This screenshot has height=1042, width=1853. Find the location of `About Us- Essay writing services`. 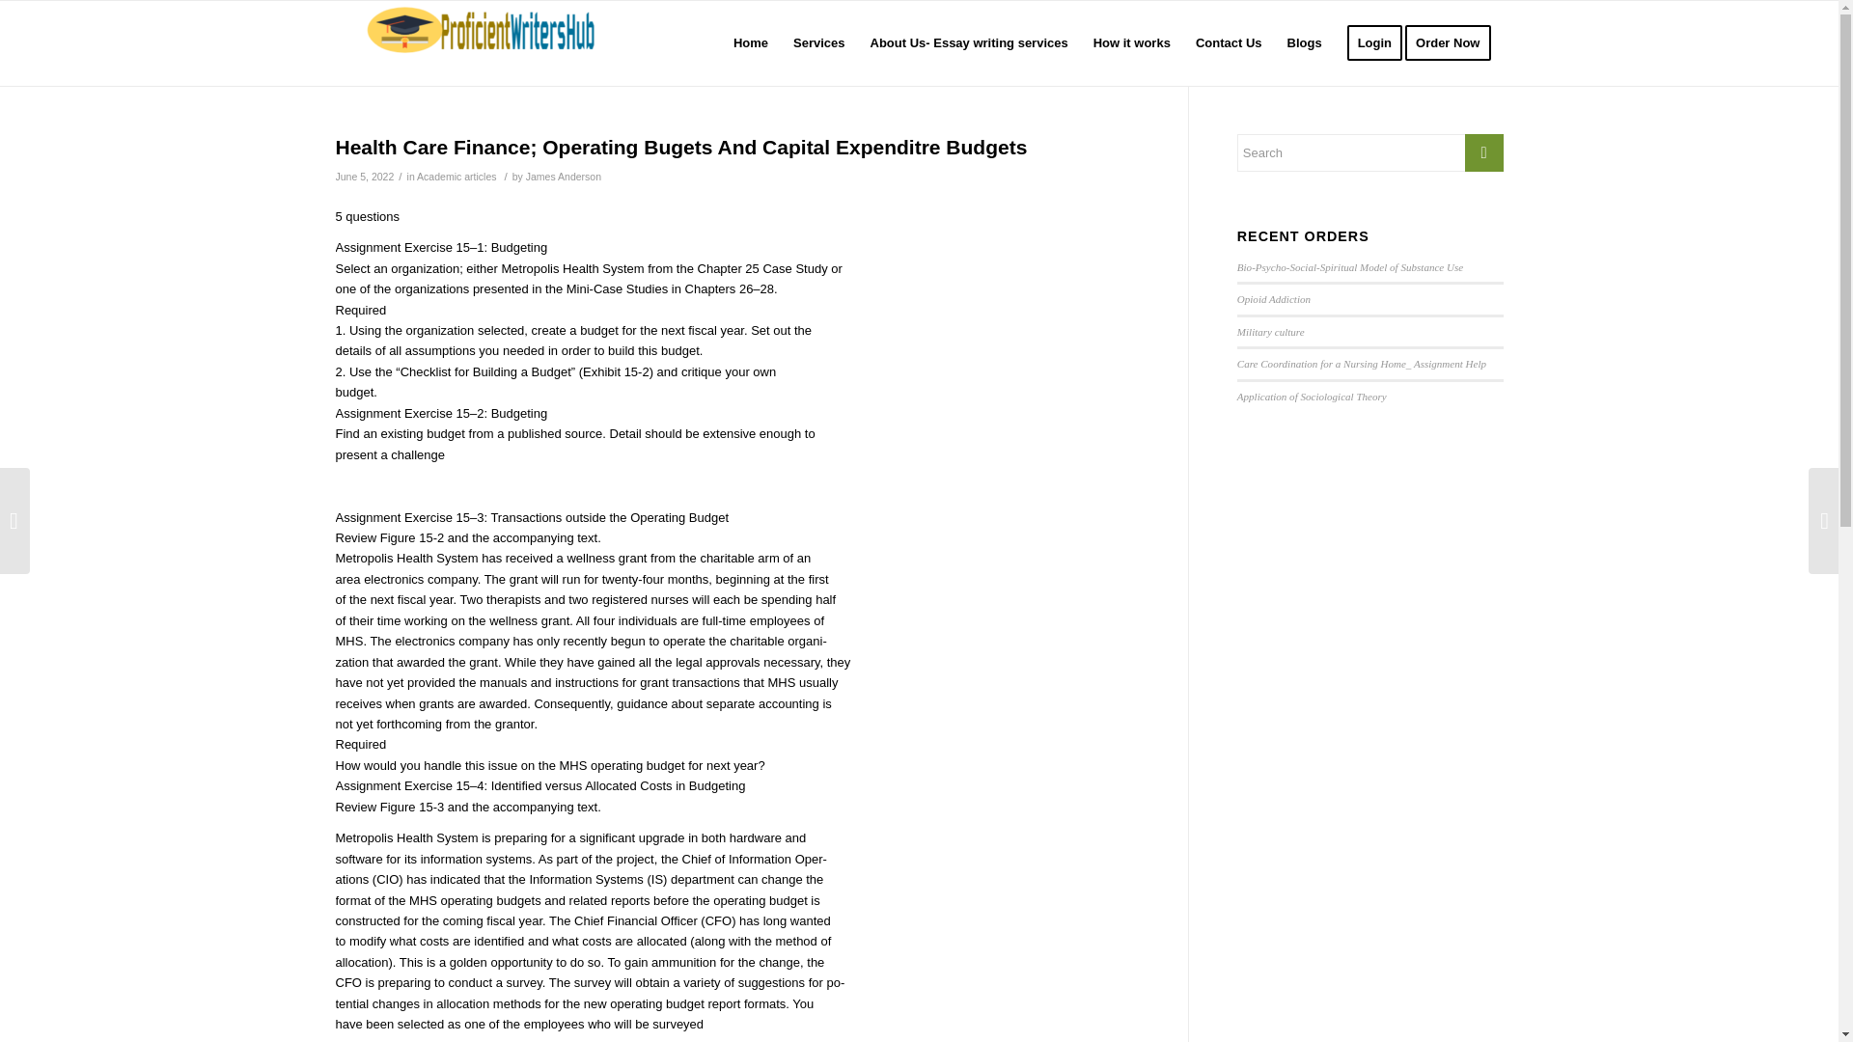

About Us- Essay writing services is located at coordinates (969, 42).